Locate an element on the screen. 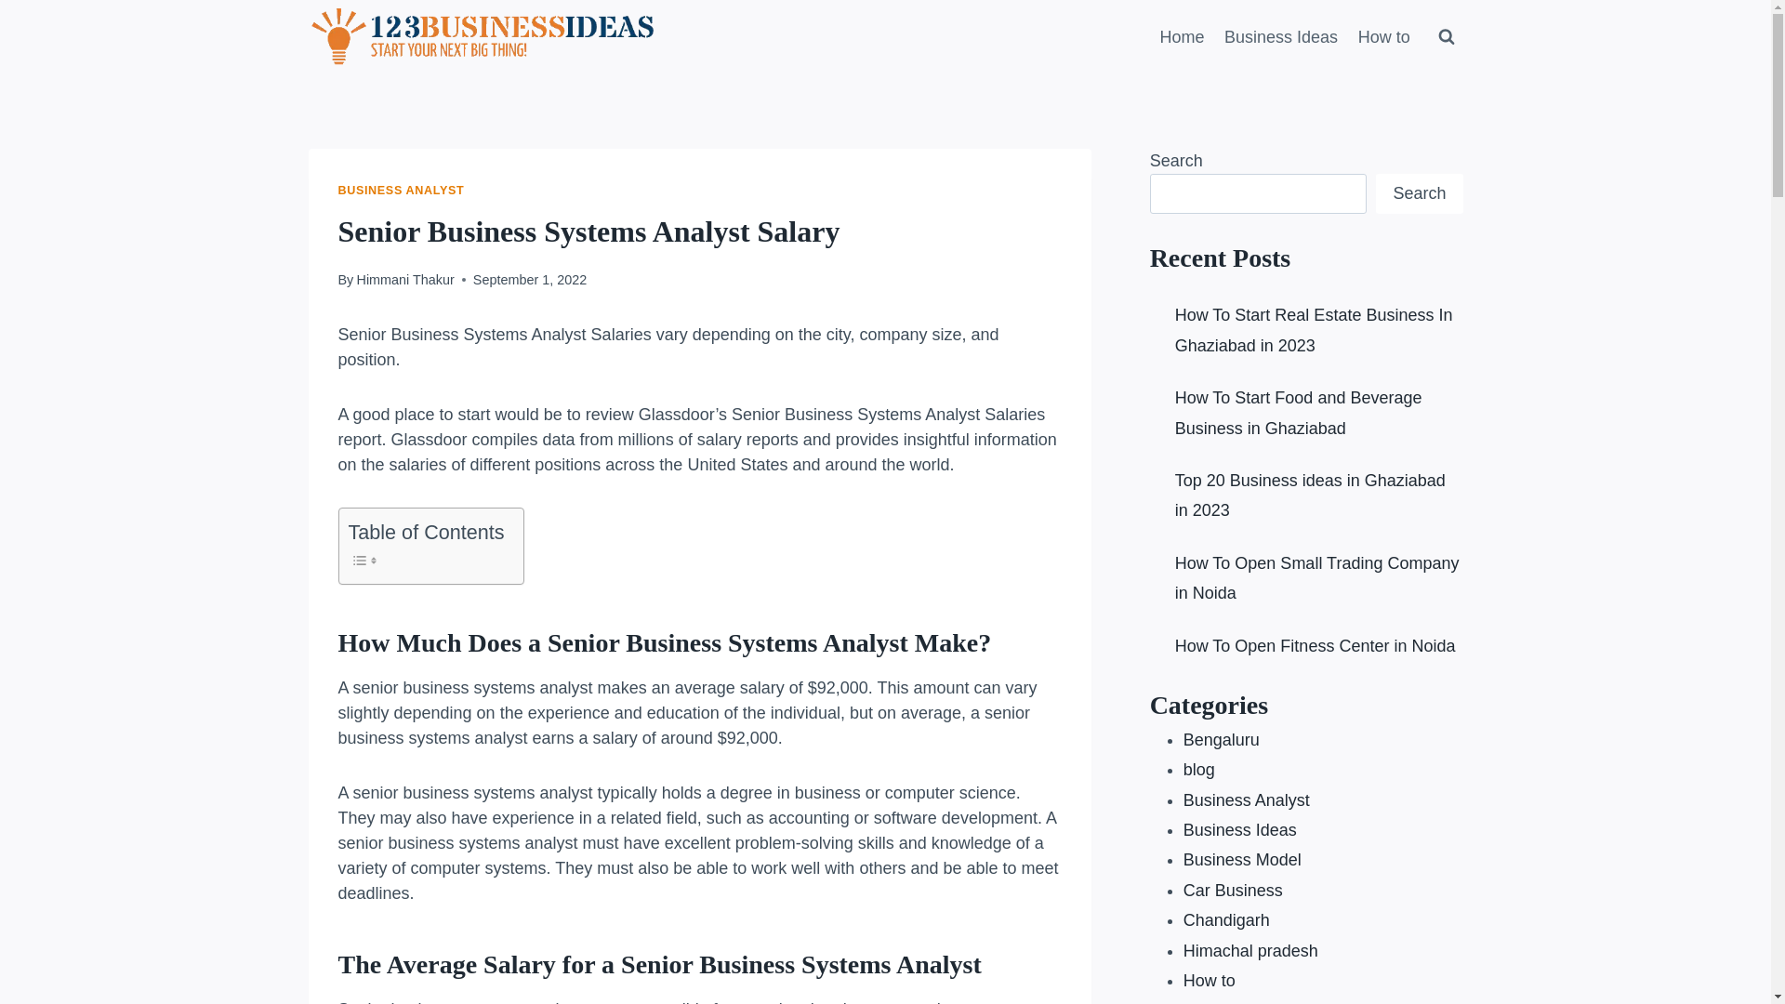 Image resolution: width=1785 pixels, height=1004 pixels. Top 20 Business ideas in Ghaziabad in 2023 is located at coordinates (1311, 495).